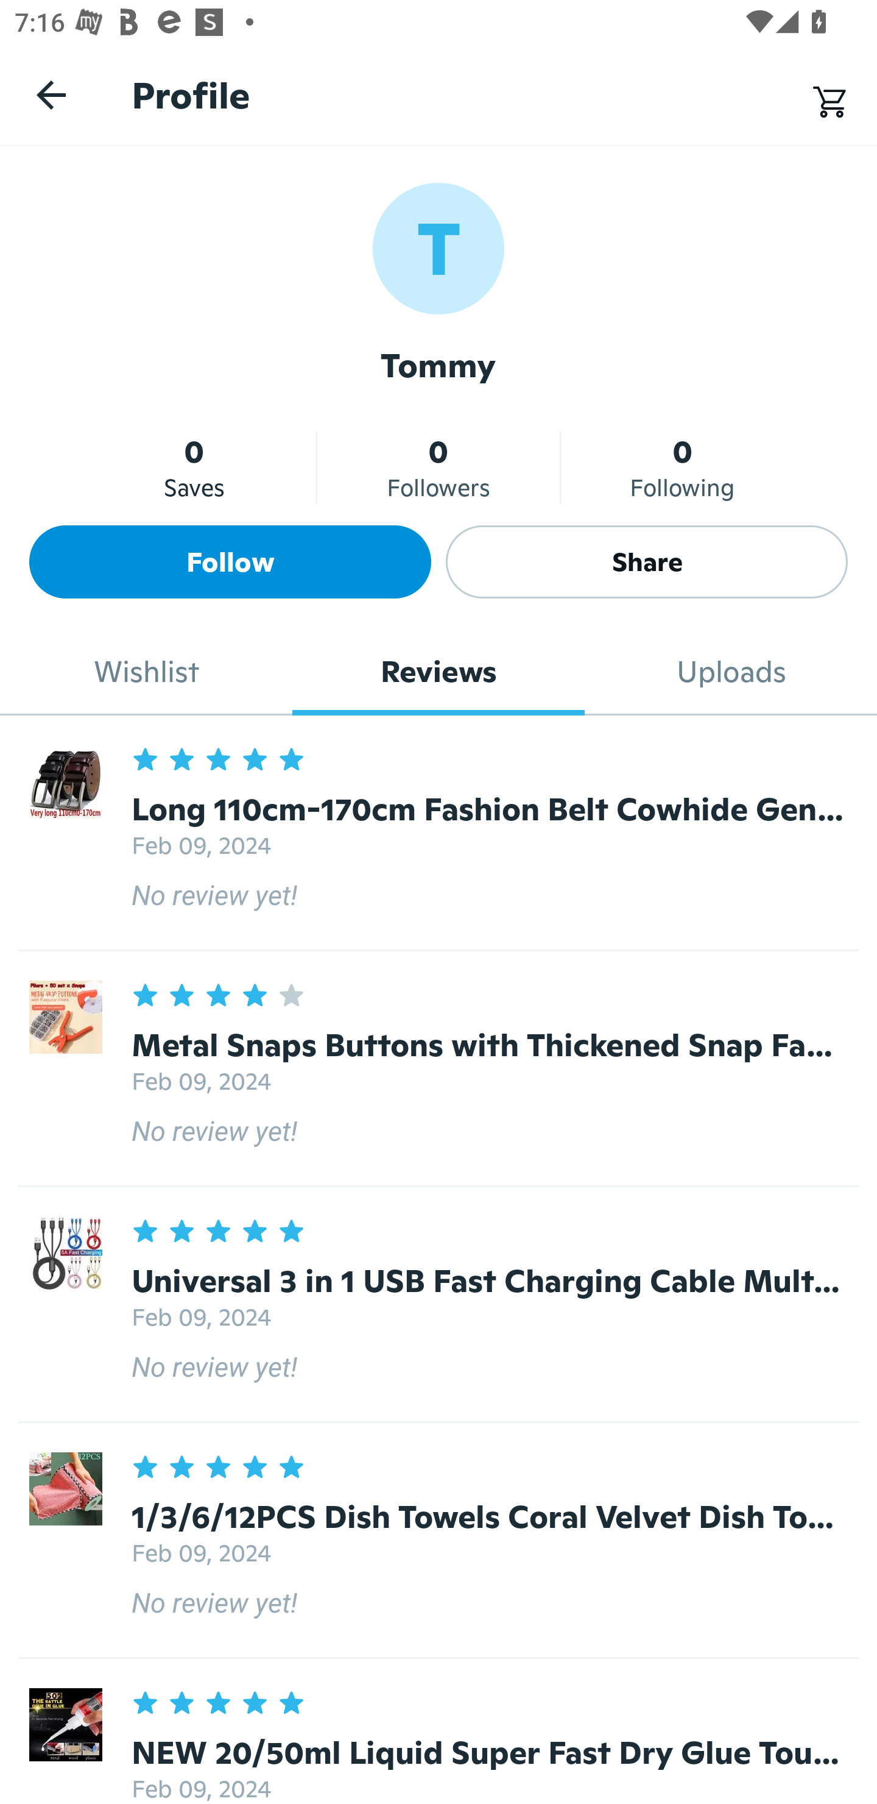 This screenshot has width=877, height=1804. Describe the element at coordinates (438, 247) in the screenshot. I see `T` at that location.